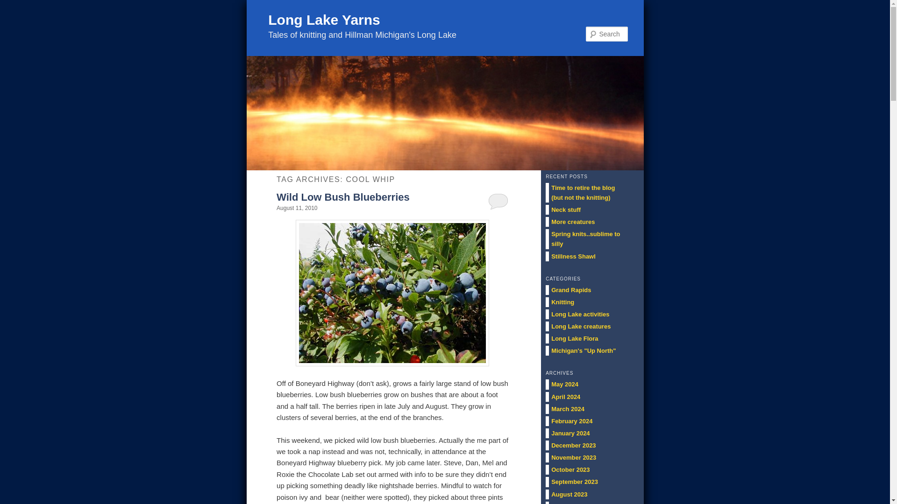 The height and width of the screenshot is (504, 897). What do you see at coordinates (569, 494) in the screenshot?
I see `August 2023` at bounding box center [569, 494].